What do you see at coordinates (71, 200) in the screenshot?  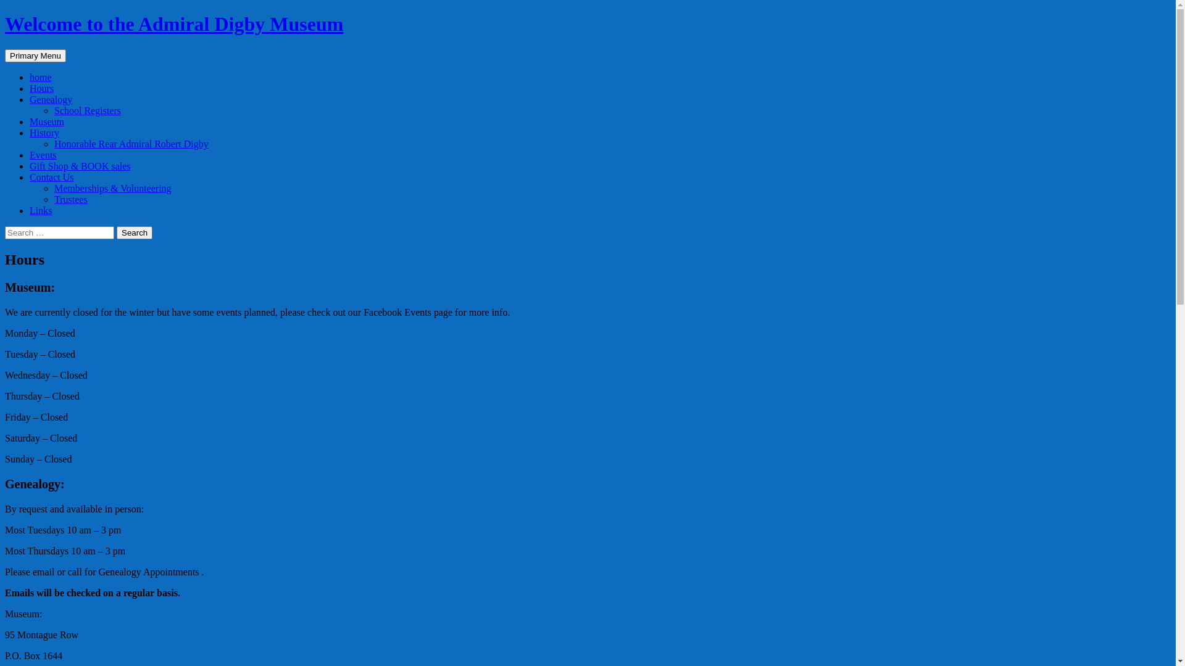 I see `Trustees` at bounding box center [71, 200].